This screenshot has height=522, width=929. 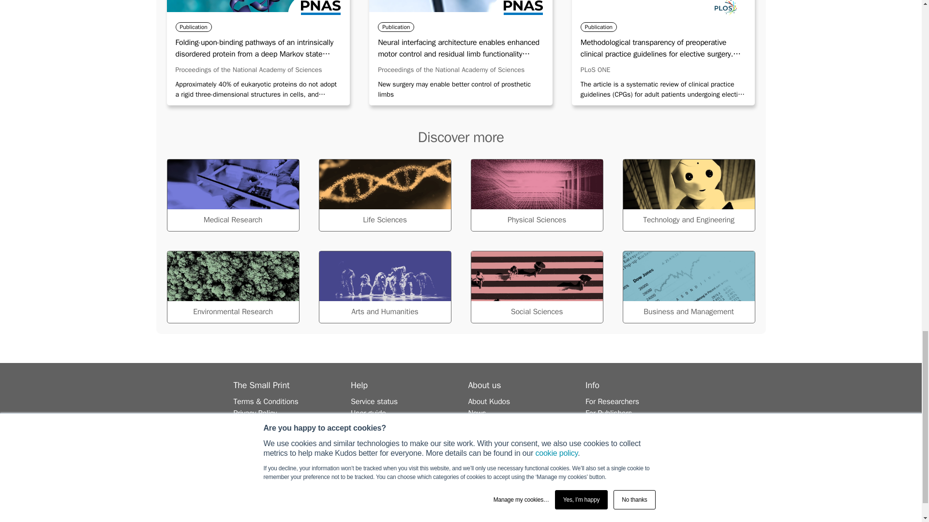 What do you see at coordinates (489, 401) in the screenshot?
I see `About Kudos` at bounding box center [489, 401].